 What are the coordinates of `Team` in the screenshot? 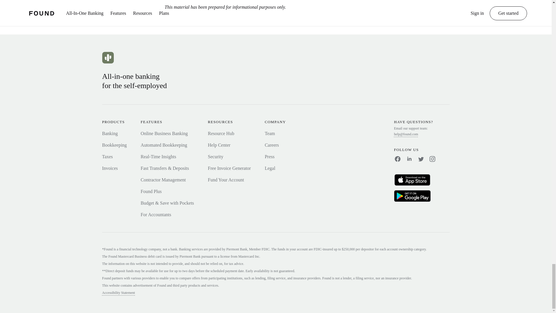 It's located at (269, 133).